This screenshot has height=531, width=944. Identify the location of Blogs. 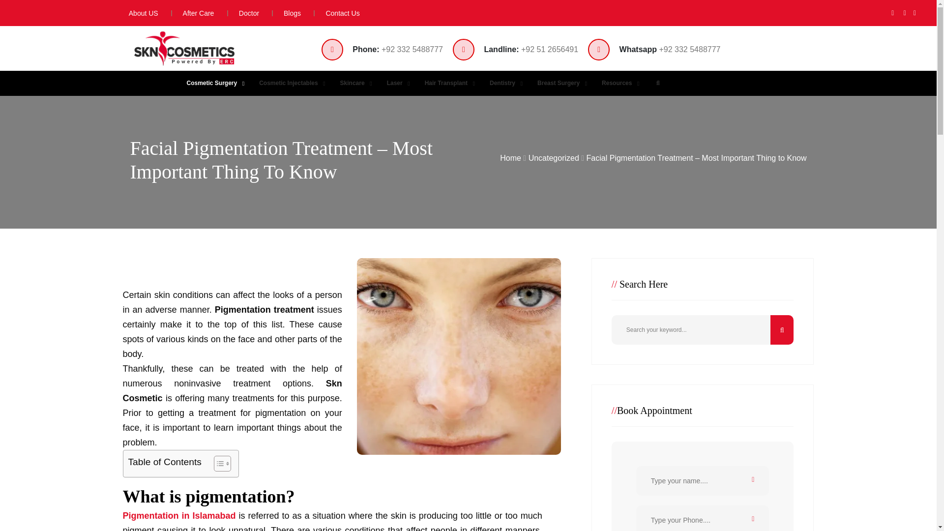
(286, 13).